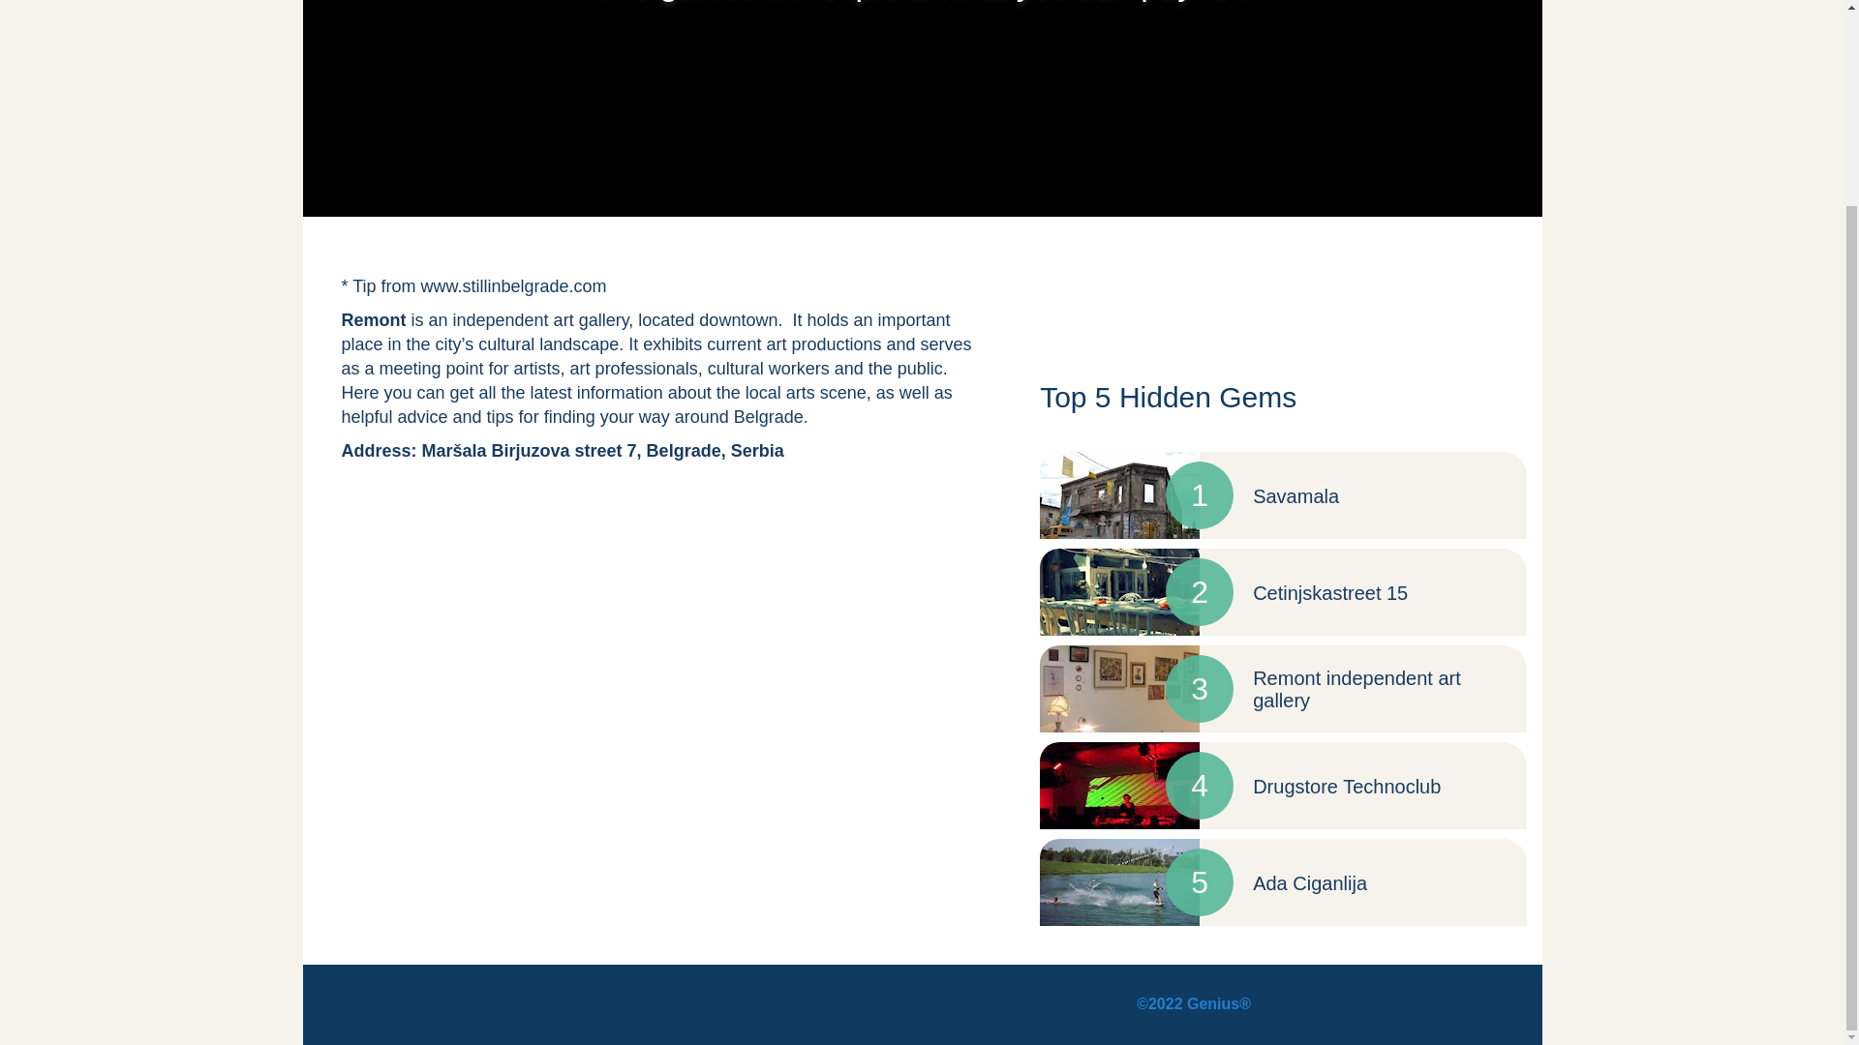 The height and width of the screenshot is (1045, 1859). I want to click on Cetinjskastreet 15, so click(1330, 592).